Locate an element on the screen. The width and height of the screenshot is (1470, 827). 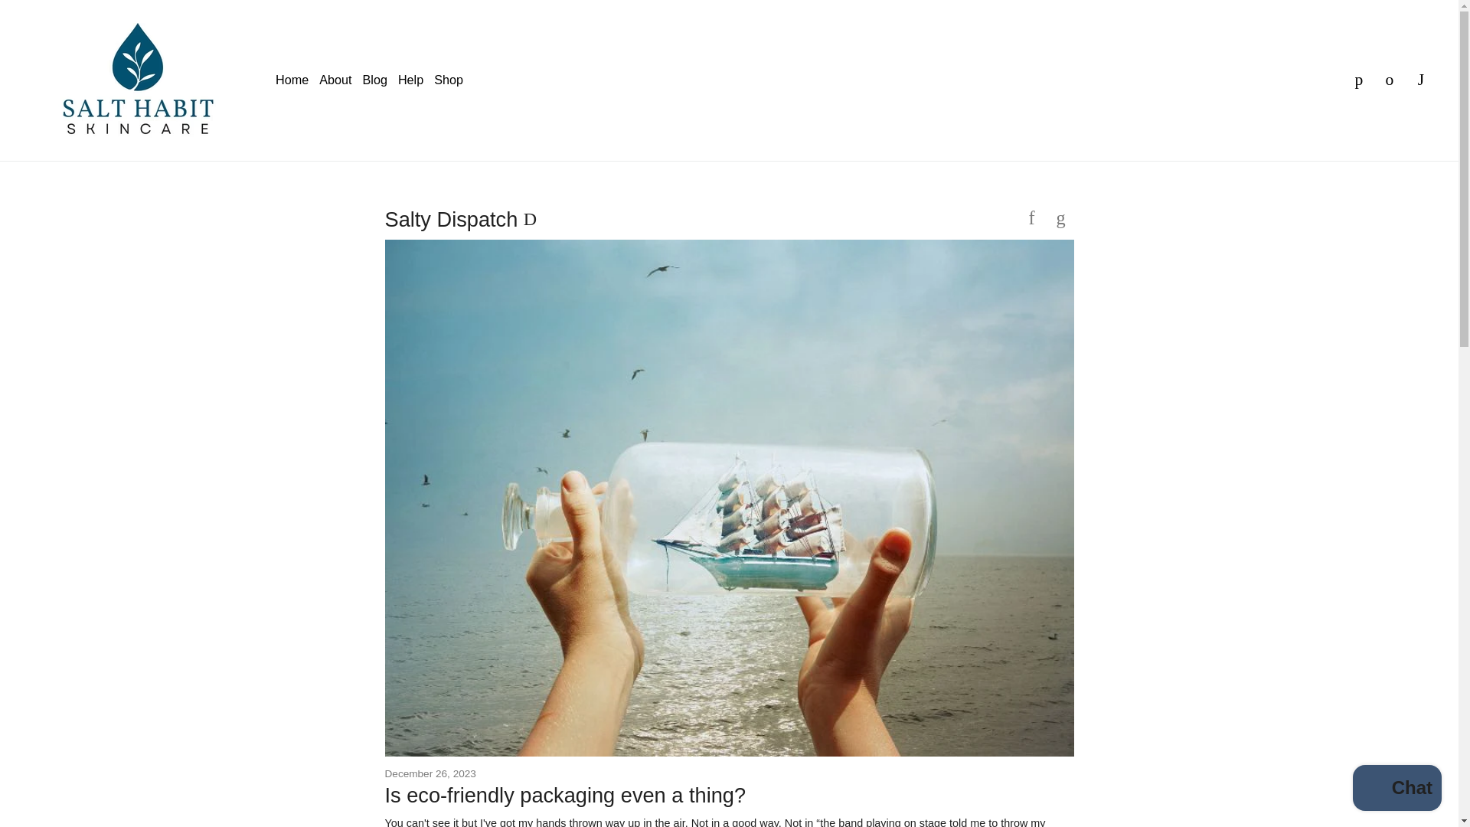
Is eco-friendly packaging even a thing? is located at coordinates (564, 795).